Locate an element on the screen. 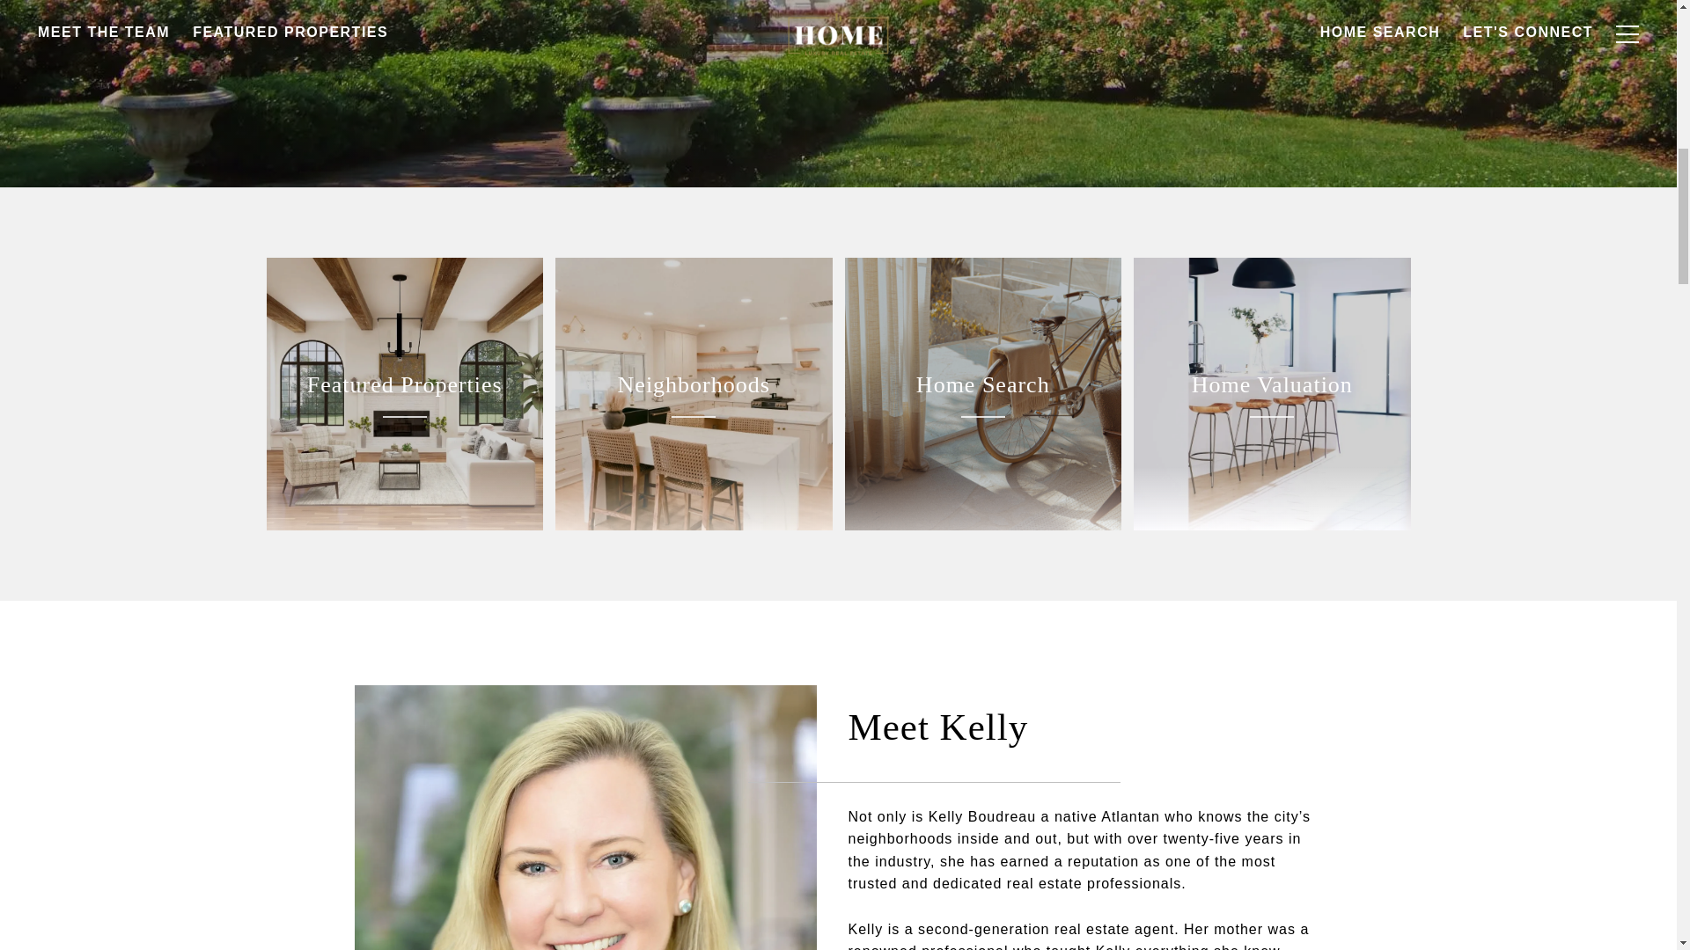 This screenshot has height=950, width=1690. Featured Properties is located at coordinates (403, 393).